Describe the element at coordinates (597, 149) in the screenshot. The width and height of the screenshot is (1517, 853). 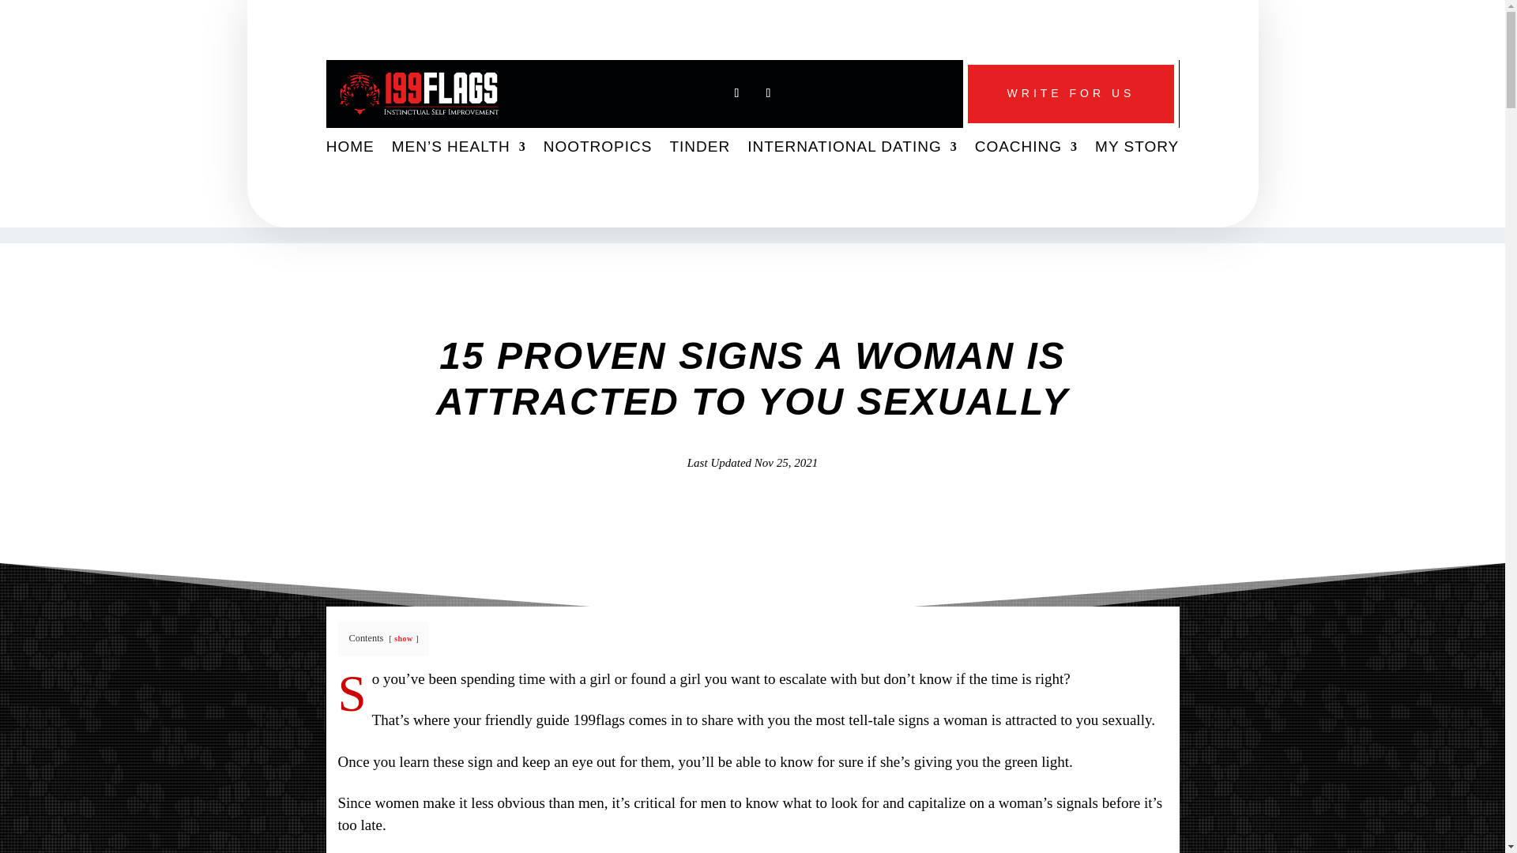
I see `NOOTROPICS` at that location.